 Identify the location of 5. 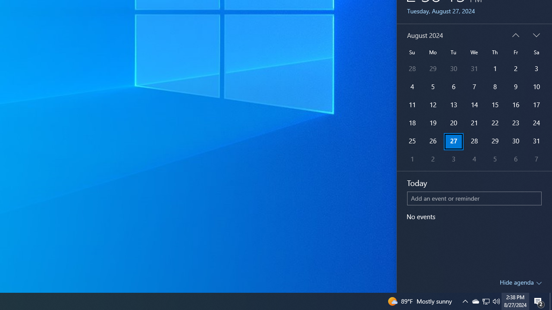
(495, 105).